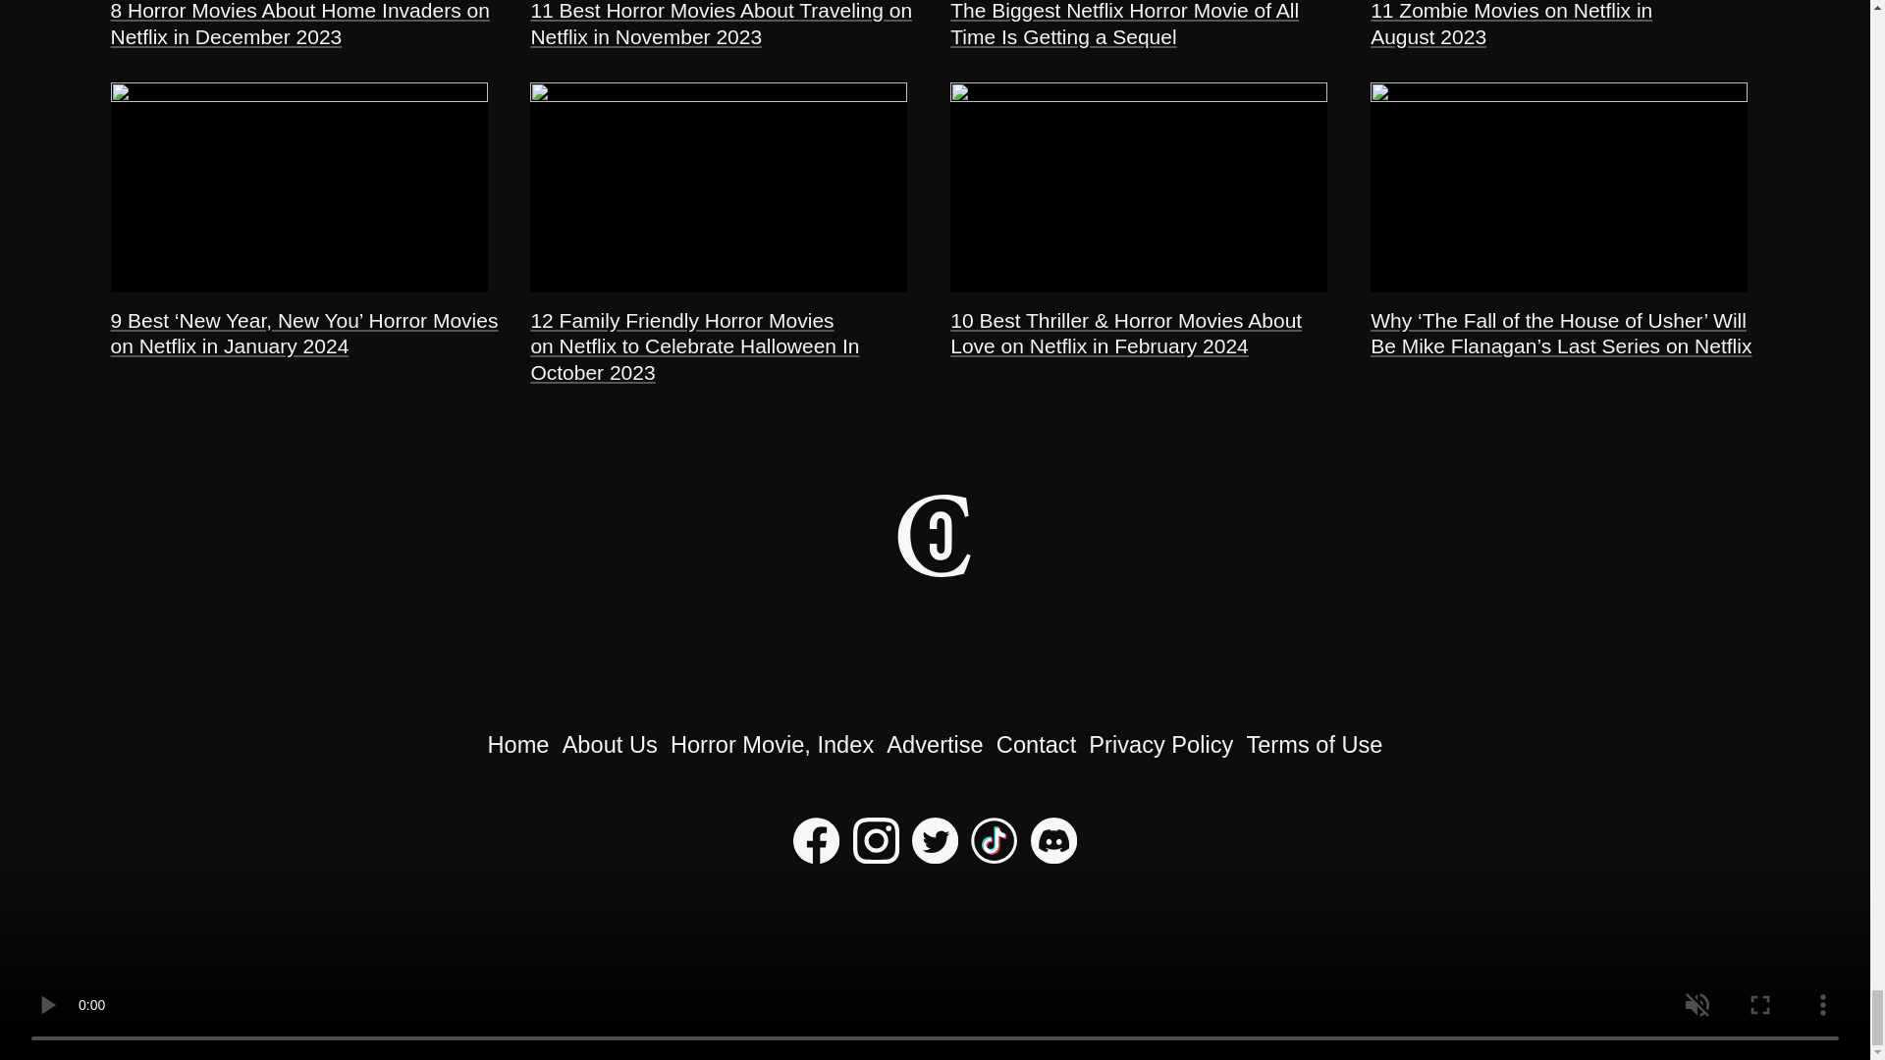 This screenshot has width=1885, height=1060. Describe the element at coordinates (816, 855) in the screenshot. I see `Facebook` at that location.